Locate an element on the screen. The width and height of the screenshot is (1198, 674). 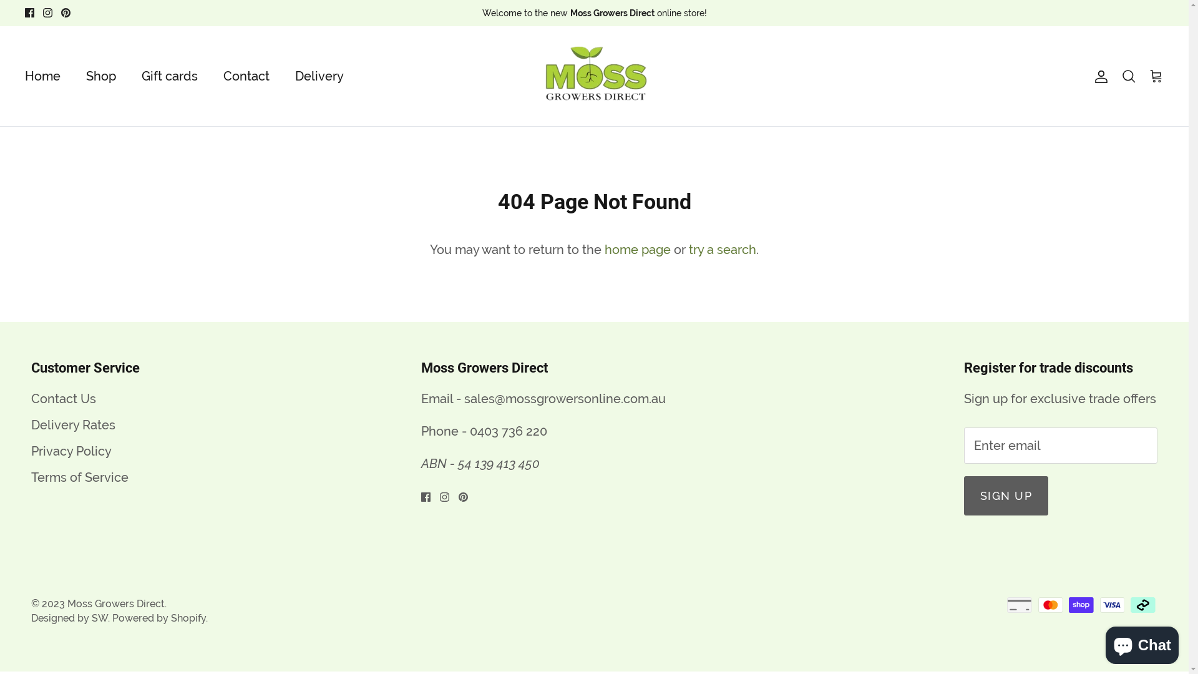
Shop is located at coordinates (101, 76).